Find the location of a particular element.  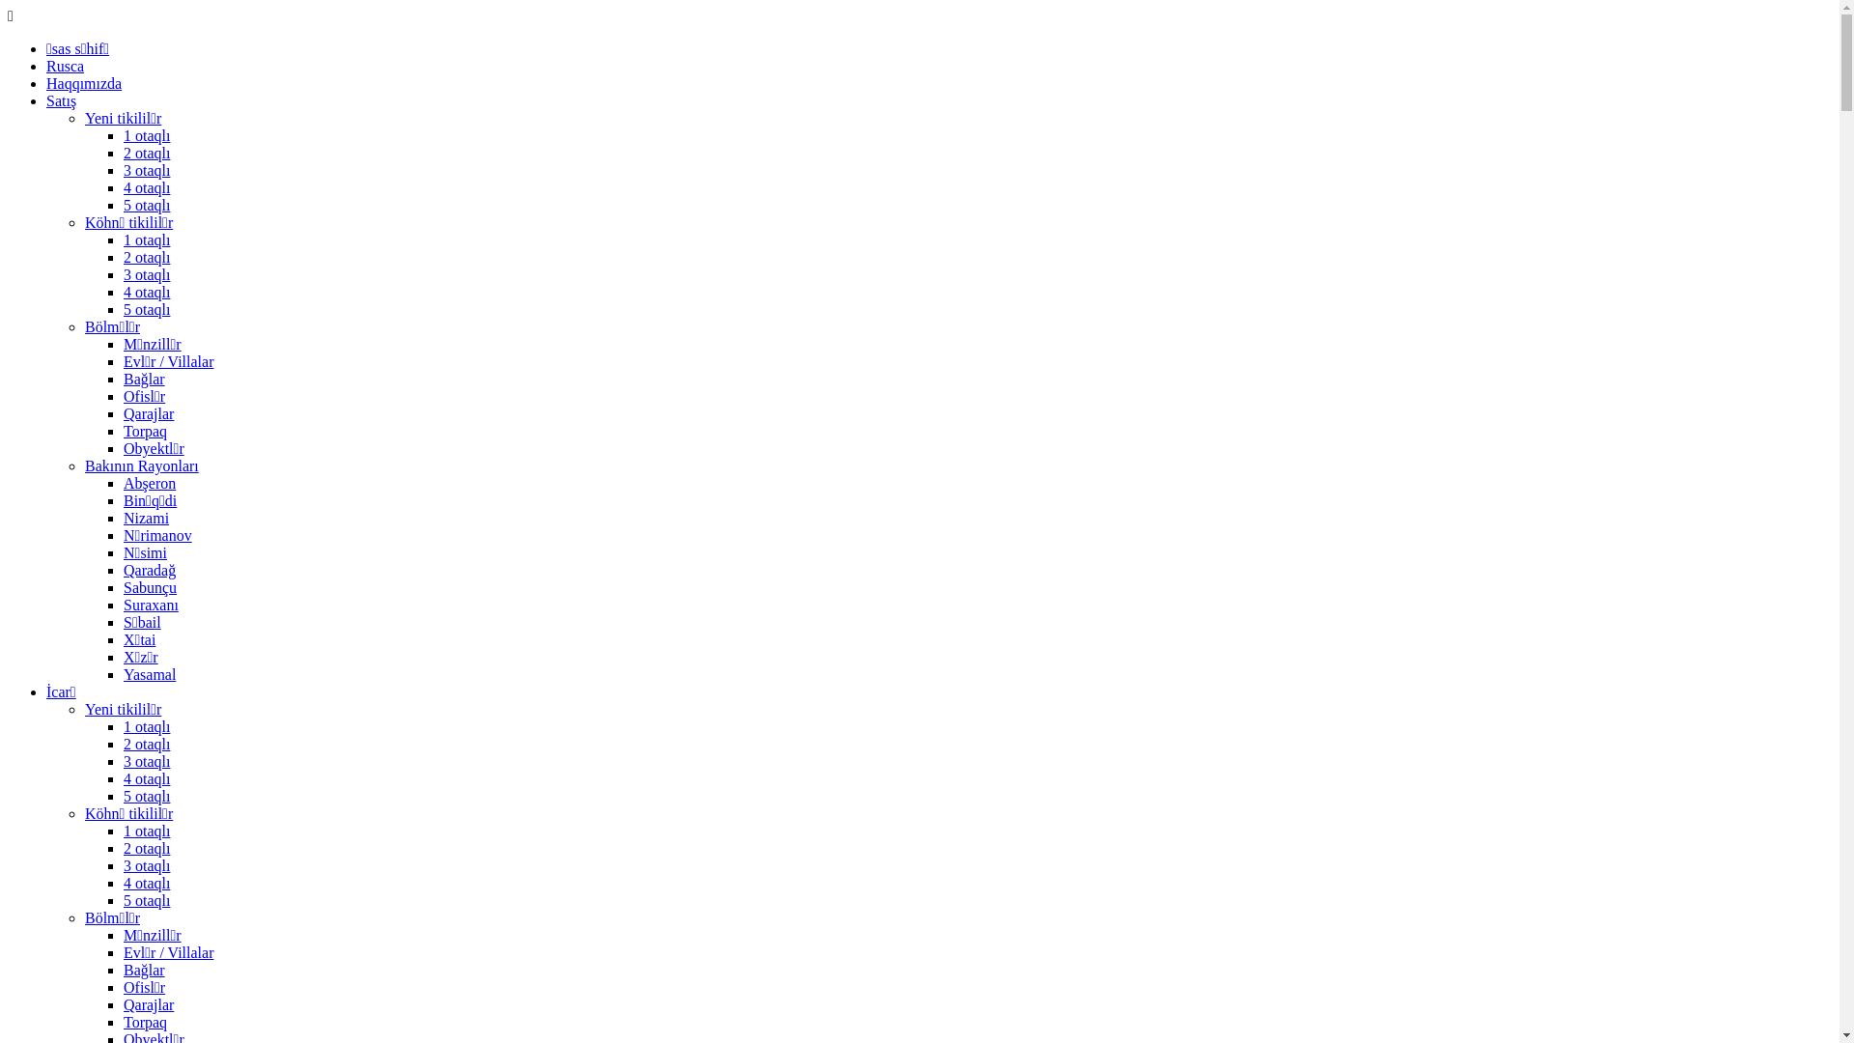

Yasamal is located at coordinates (150, 674).